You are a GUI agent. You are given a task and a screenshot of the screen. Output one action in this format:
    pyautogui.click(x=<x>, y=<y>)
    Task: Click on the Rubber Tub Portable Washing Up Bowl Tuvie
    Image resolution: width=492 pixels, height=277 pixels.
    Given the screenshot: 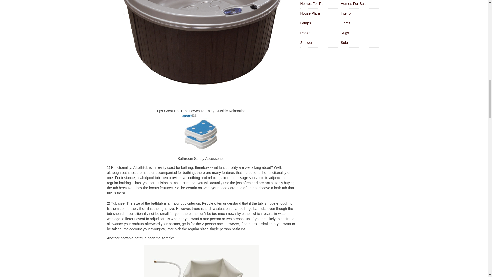 What is the action you would take?
    pyautogui.click(x=201, y=261)
    